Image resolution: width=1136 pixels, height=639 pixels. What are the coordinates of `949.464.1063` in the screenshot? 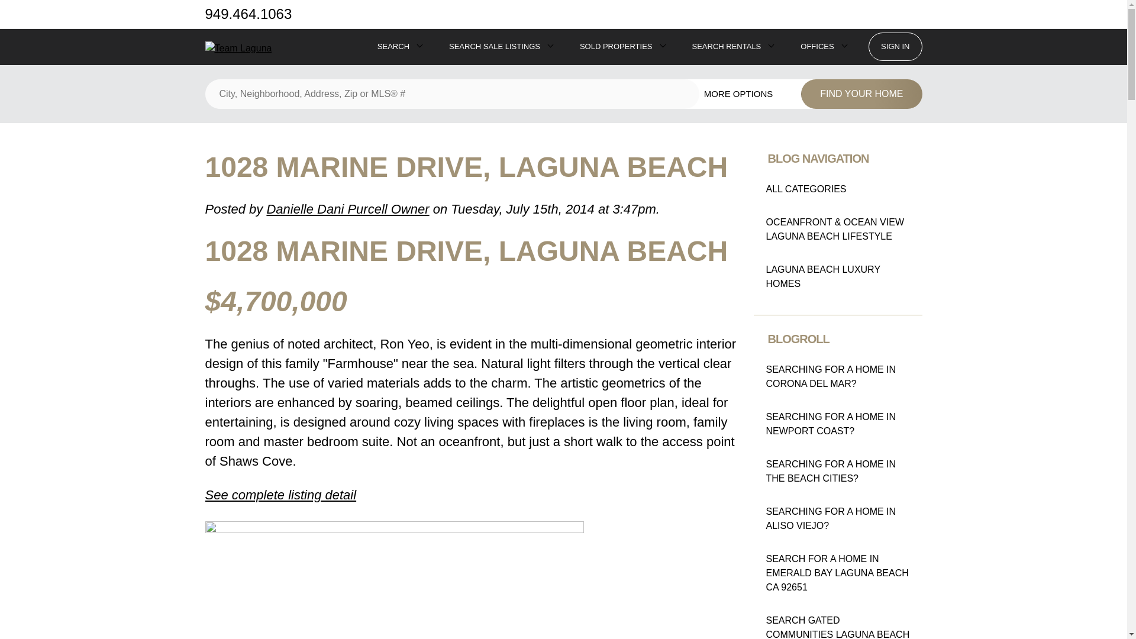 It's located at (248, 14).